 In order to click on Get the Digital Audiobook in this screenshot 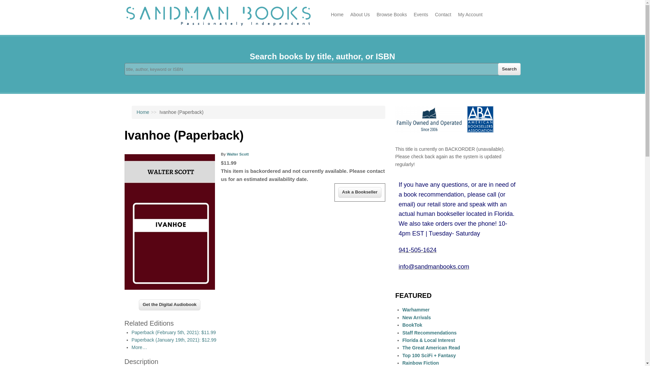, I will do `click(169, 305)`.